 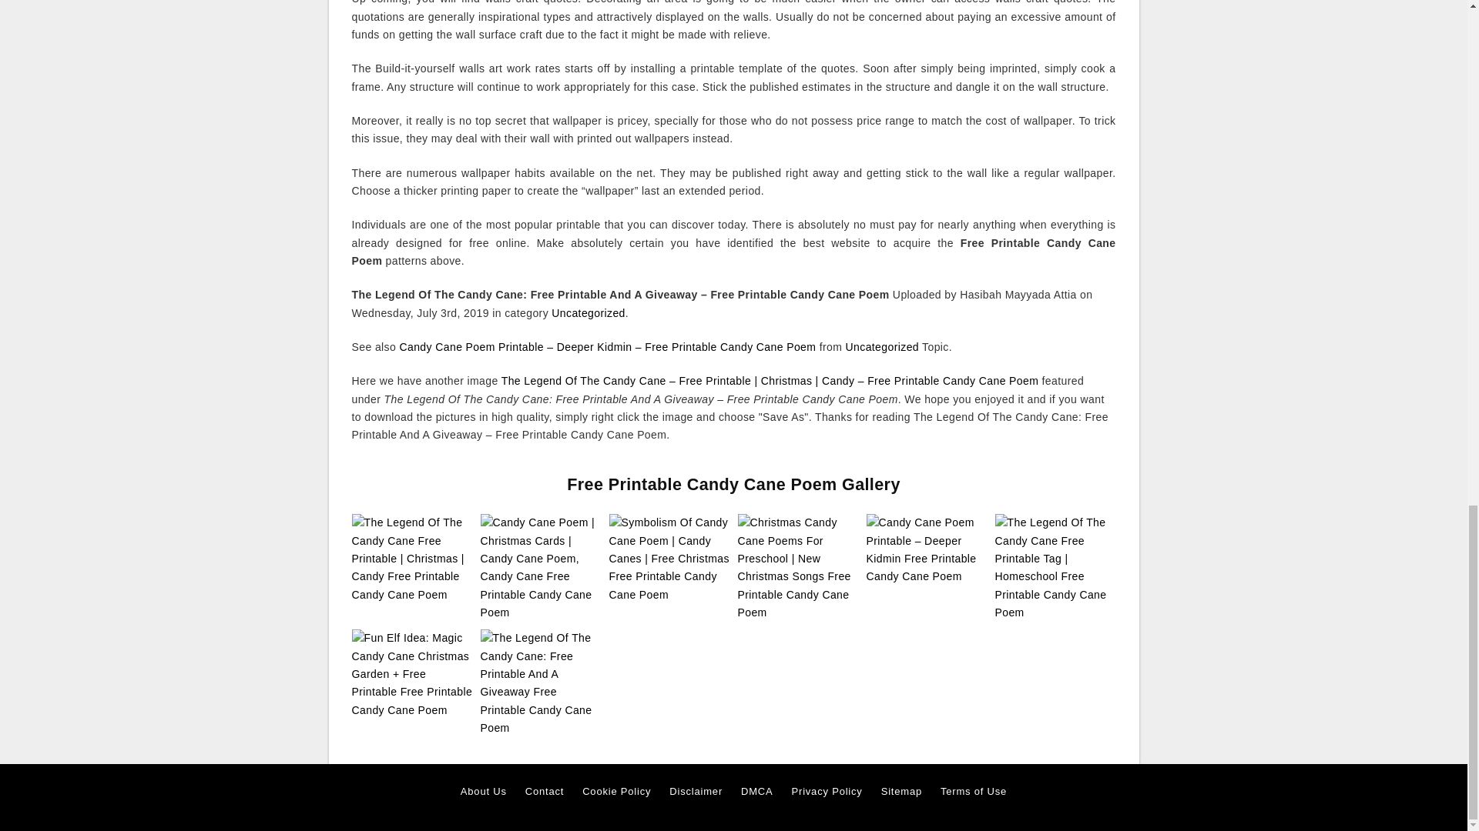 I want to click on DMCA, so click(x=756, y=792).